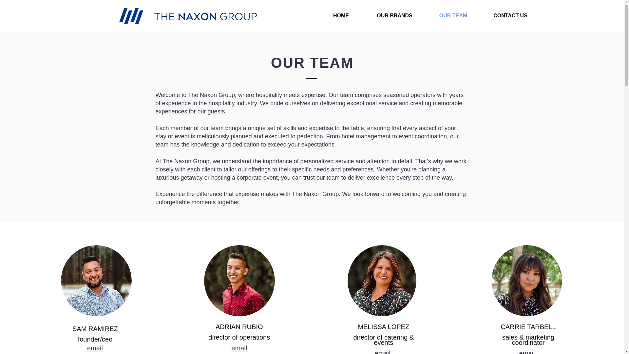 This screenshot has height=354, width=629. I want to click on email, so click(239, 348).